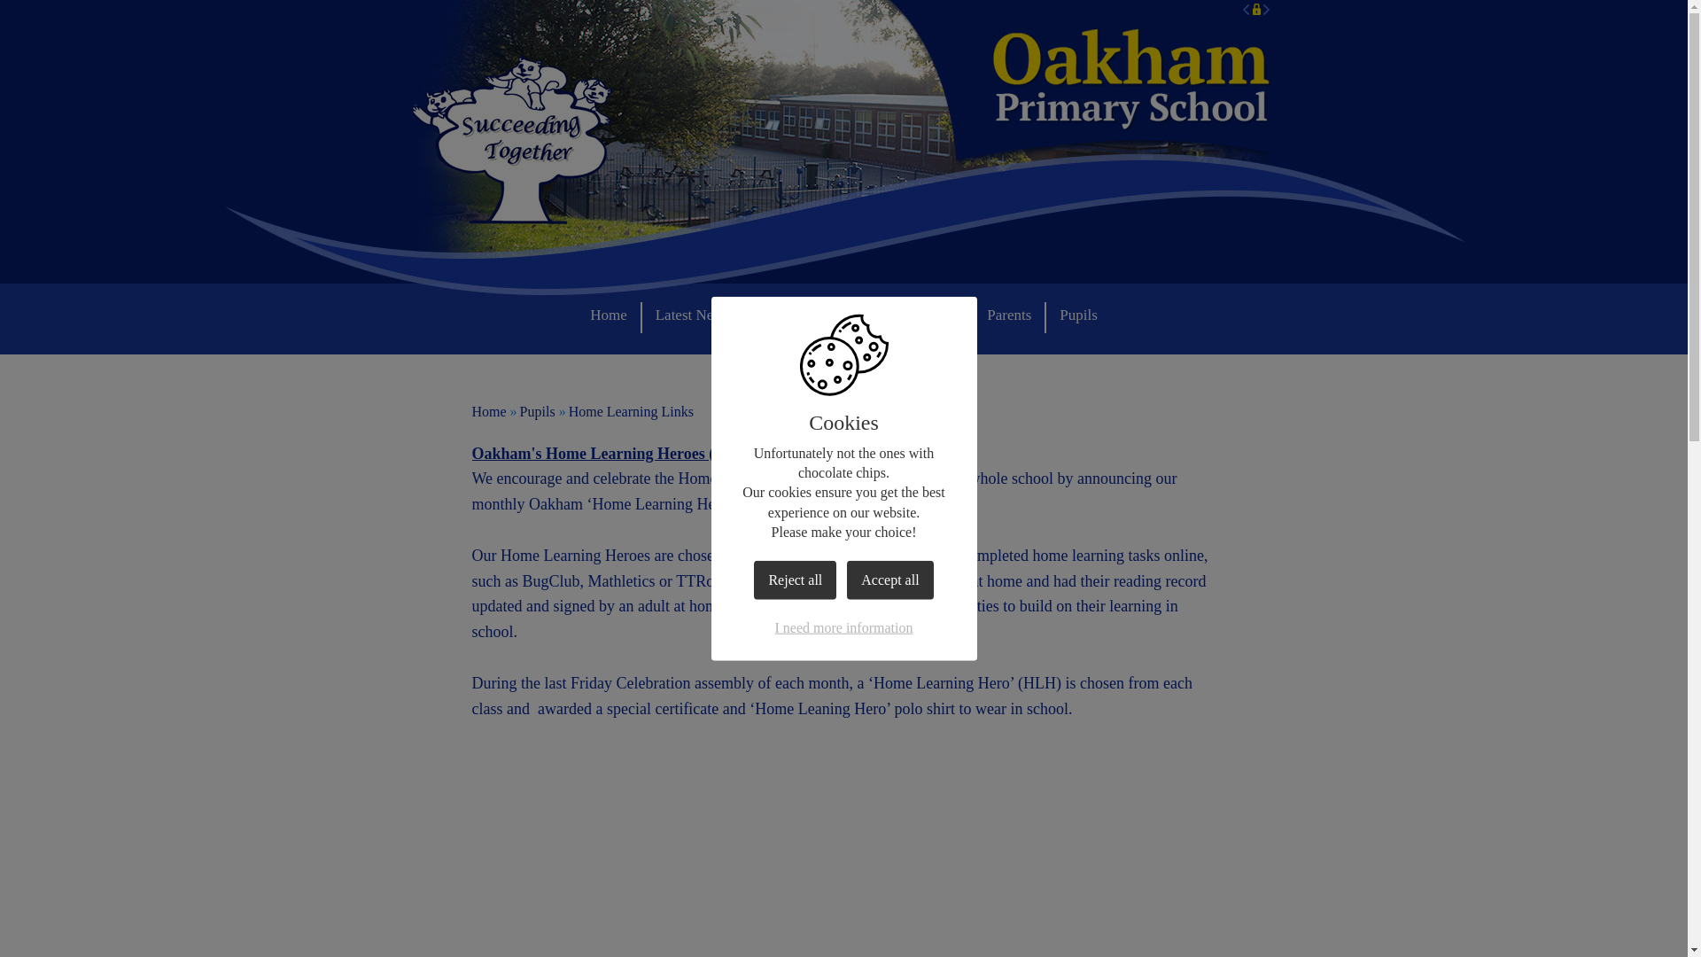  I want to click on Learning, so click(944, 317).